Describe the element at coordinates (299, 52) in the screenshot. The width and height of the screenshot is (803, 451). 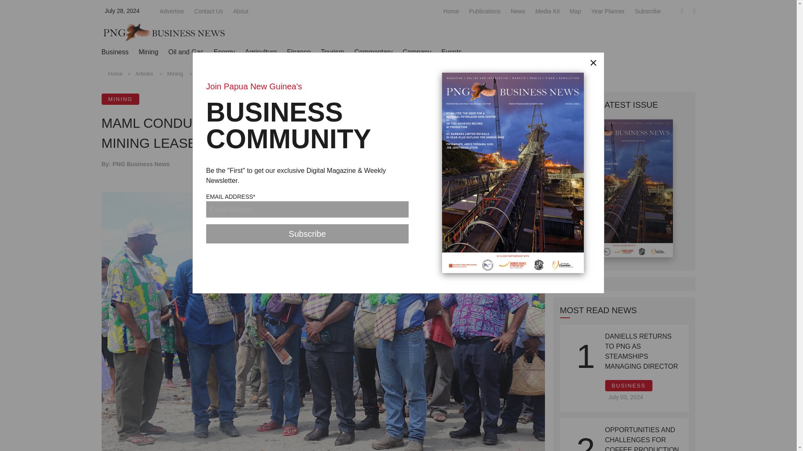
I see `Finance` at that location.